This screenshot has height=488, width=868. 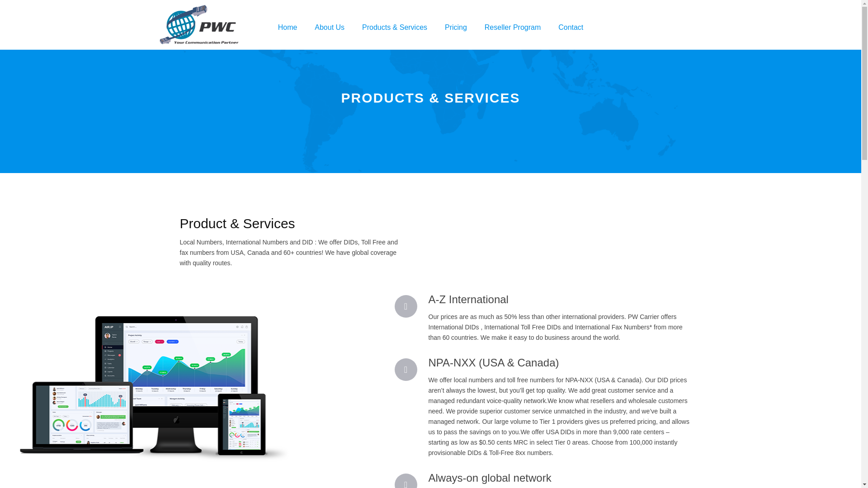 I want to click on Pricing, so click(x=456, y=28).